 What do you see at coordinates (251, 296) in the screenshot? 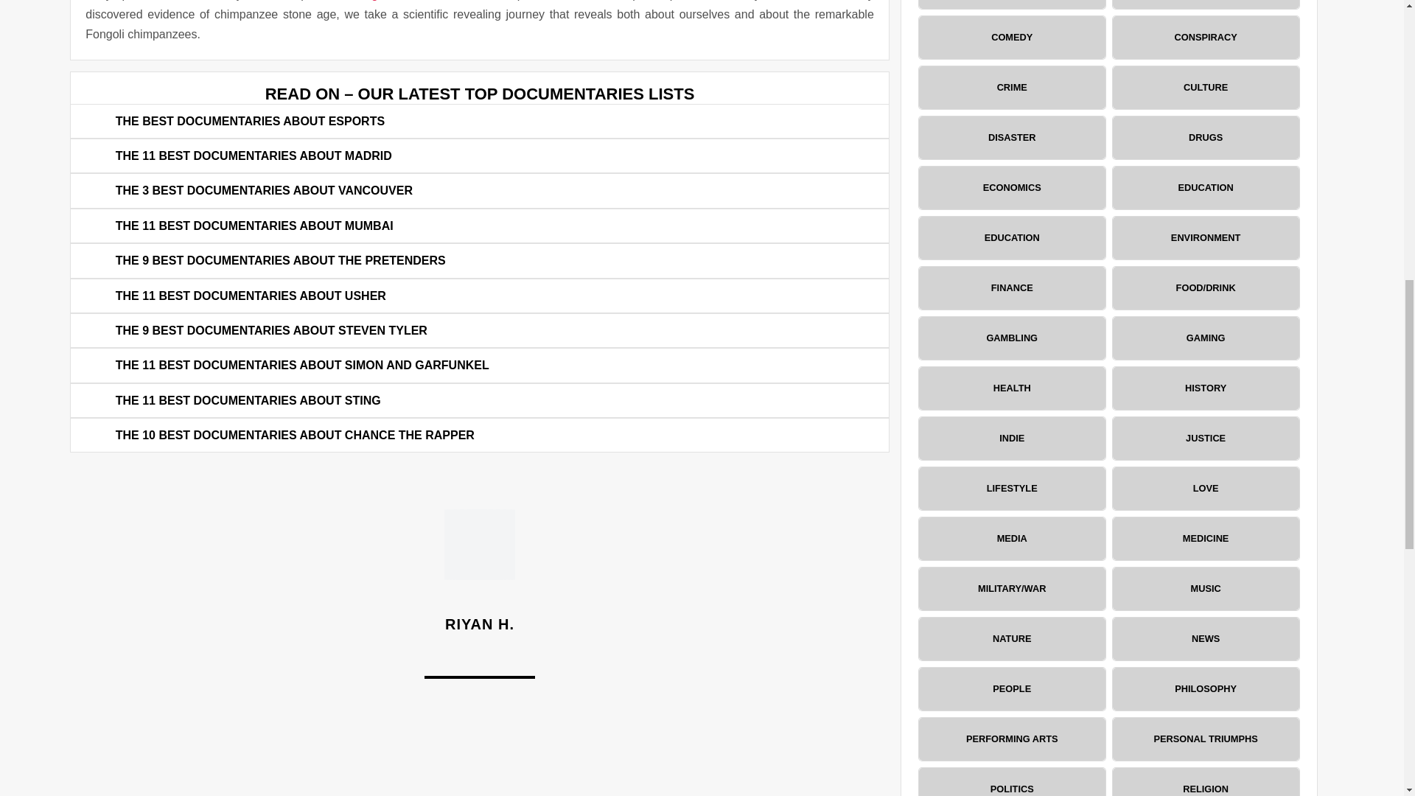
I see `THE 11 BEST DOCUMENTARIES ABOUT USHER` at bounding box center [251, 296].